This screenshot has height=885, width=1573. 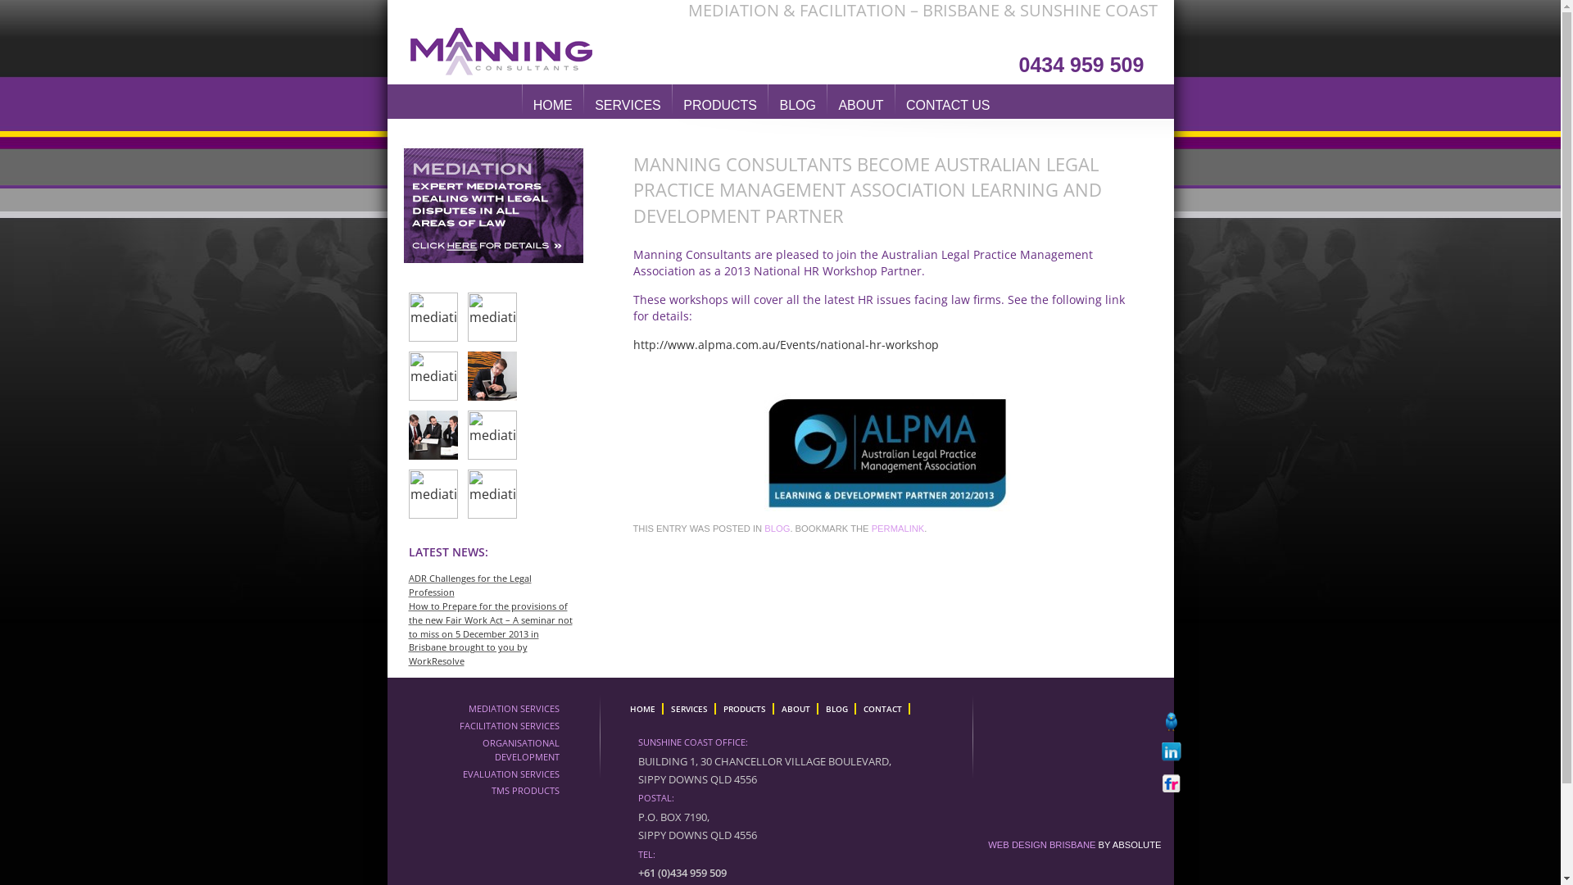 What do you see at coordinates (839, 709) in the screenshot?
I see `BLOG` at bounding box center [839, 709].